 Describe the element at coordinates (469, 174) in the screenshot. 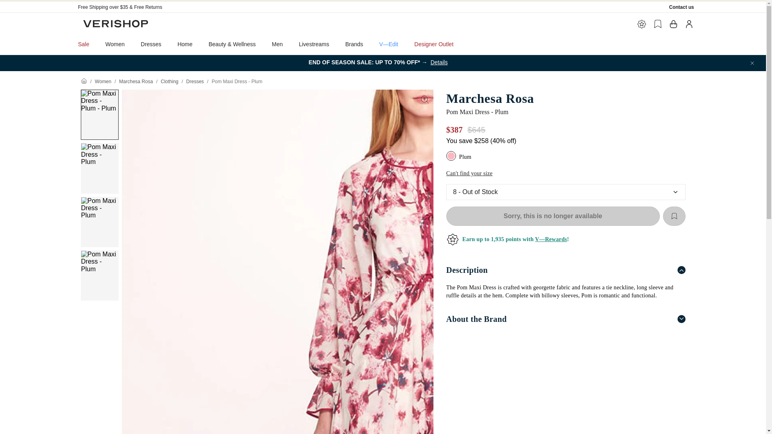

I see `Can't find your size` at that location.